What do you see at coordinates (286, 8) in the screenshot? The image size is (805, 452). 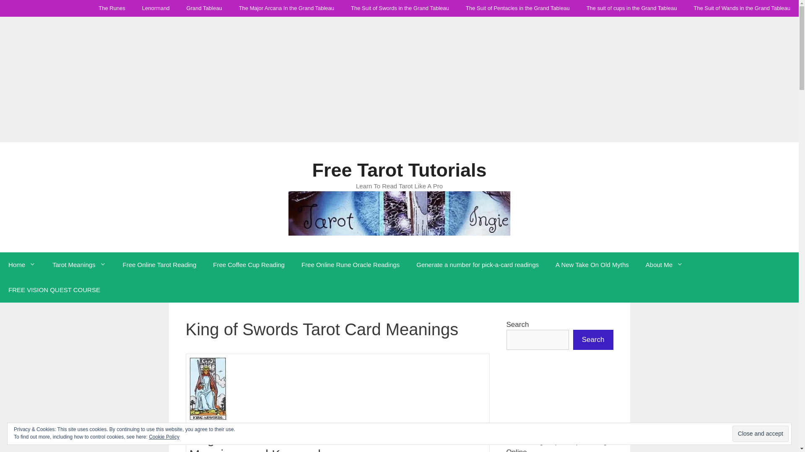 I see `The Major Arcana In the Grand Tableau` at bounding box center [286, 8].